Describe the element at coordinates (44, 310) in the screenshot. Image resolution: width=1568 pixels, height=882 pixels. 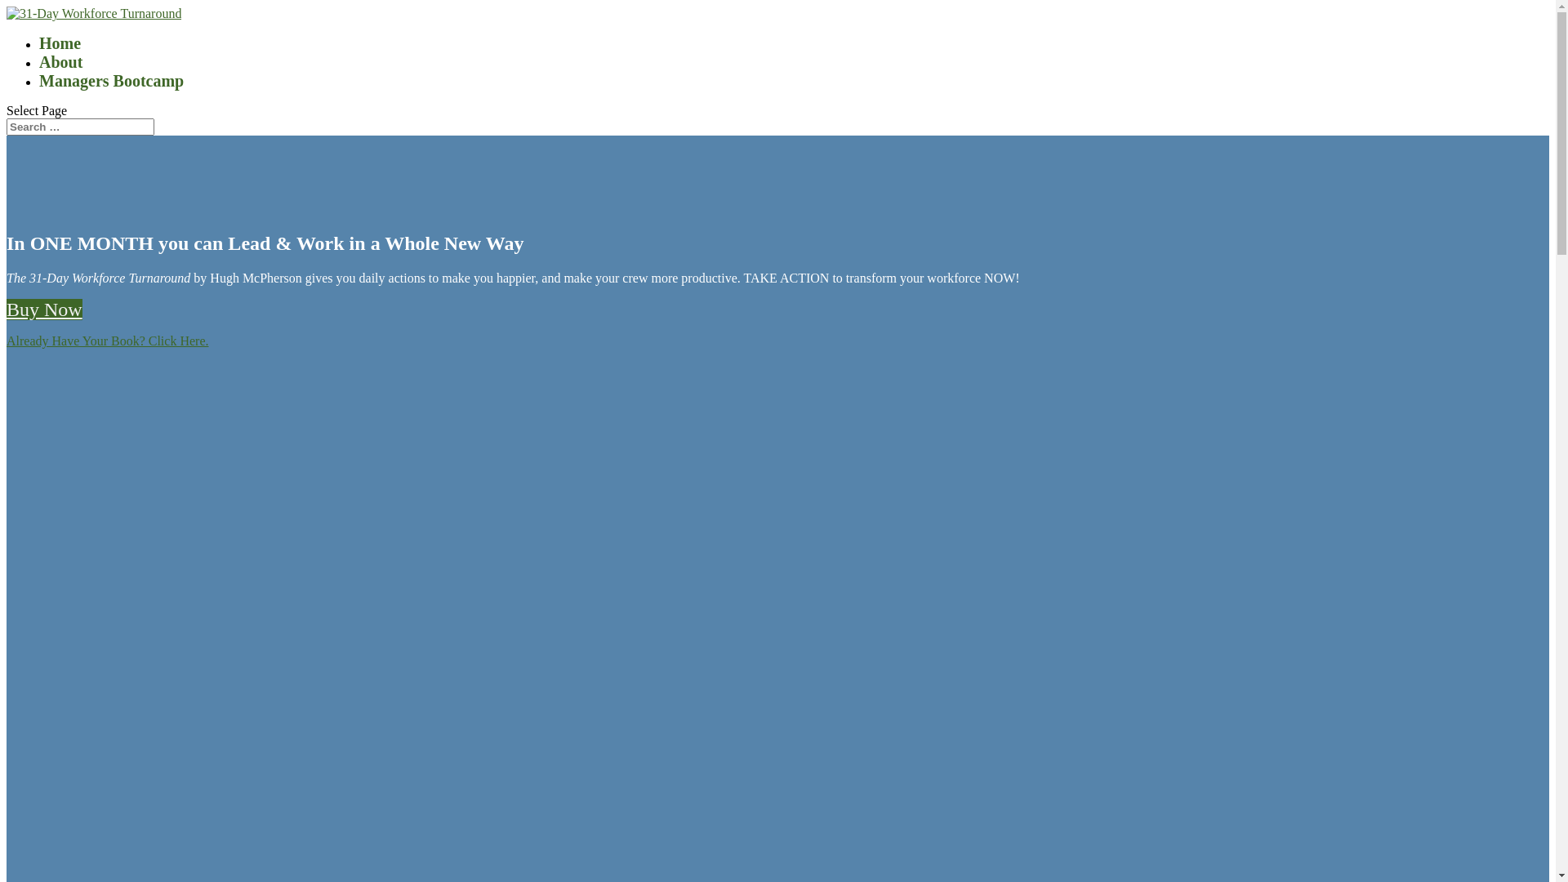
I see `Buy Now` at that location.